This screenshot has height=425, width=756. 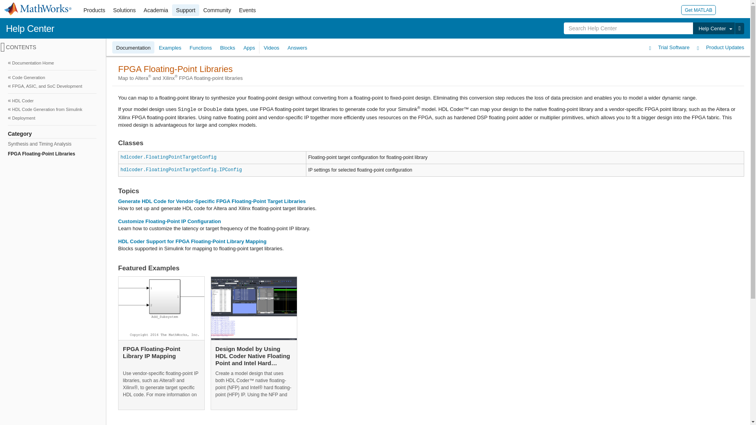 What do you see at coordinates (186, 10) in the screenshot?
I see `Support` at bounding box center [186, 10].